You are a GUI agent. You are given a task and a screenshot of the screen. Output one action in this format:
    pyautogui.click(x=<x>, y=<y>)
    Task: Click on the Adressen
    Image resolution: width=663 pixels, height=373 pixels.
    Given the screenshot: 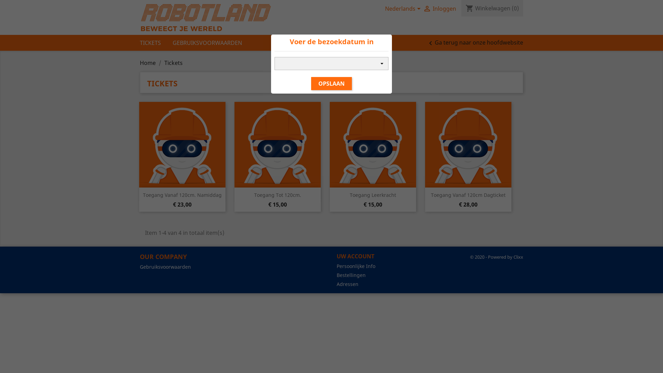 What is the action you would take?
    pyautogui.click(x=347, y=284)
    